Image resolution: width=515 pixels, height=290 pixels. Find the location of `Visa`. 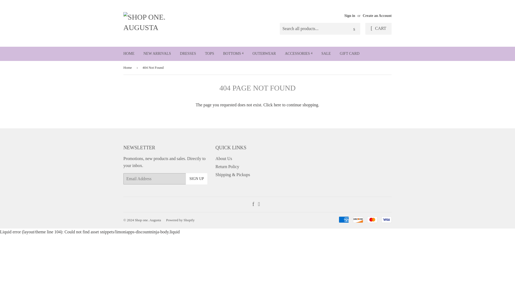

Visa is located at coordinates (386, 220).